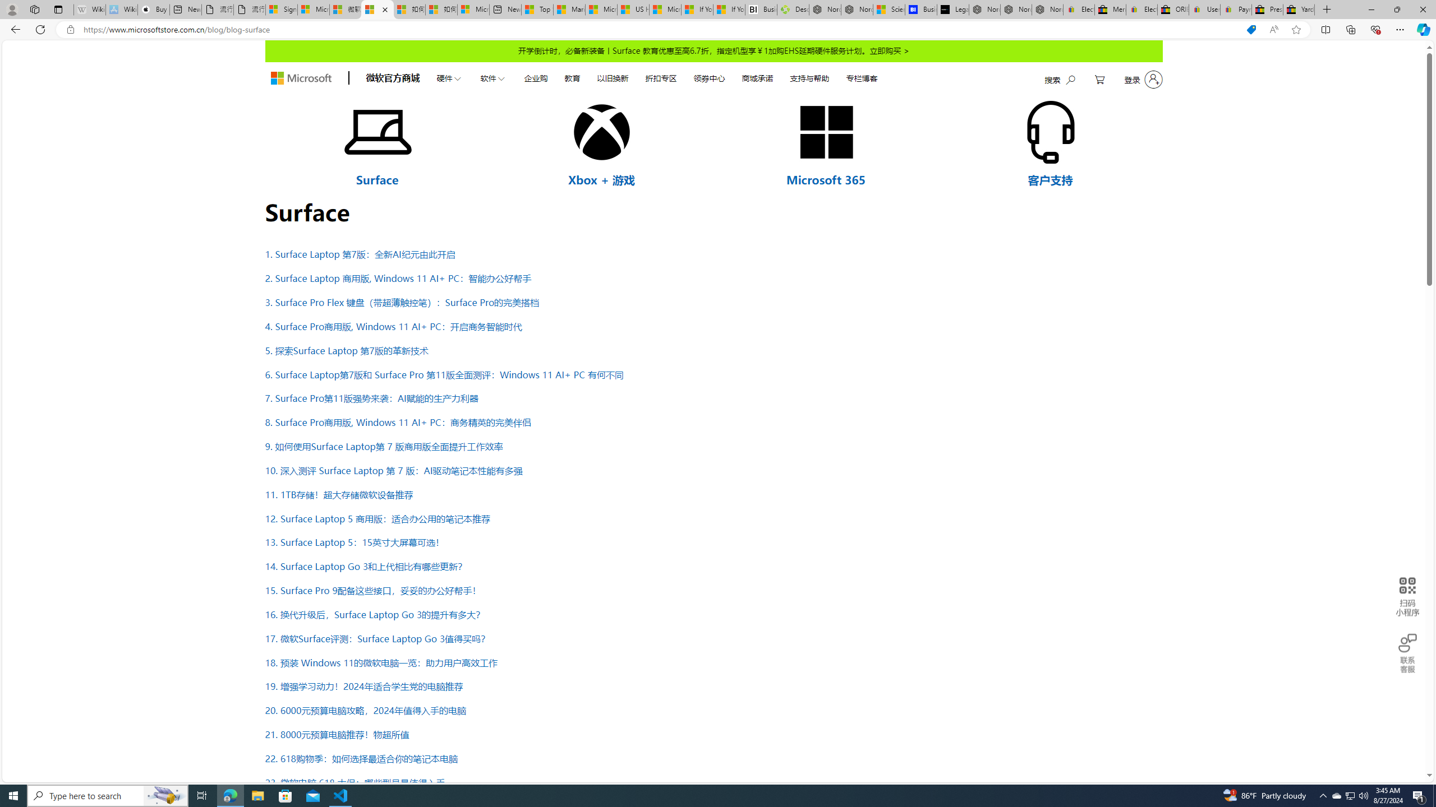 The width and height of the screenshot is (1436, 807). What do you see at coordinates (301, 78) in the screenshot?
I see `store logo` at bounding box center [301, 78].